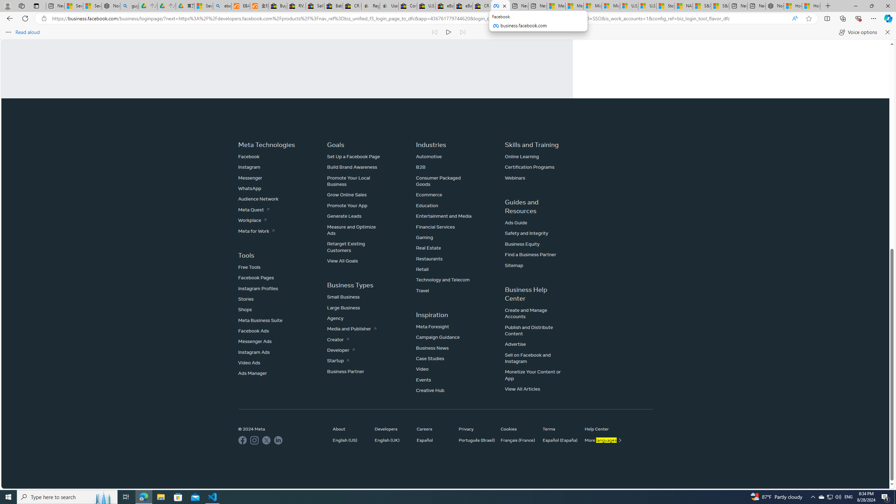 The height and width of the screenshot is (504, 896). What do you see at coordinates (442, 279) in the screenshot?
I see `Technology and Telecom` at bounding box center [442, 279].